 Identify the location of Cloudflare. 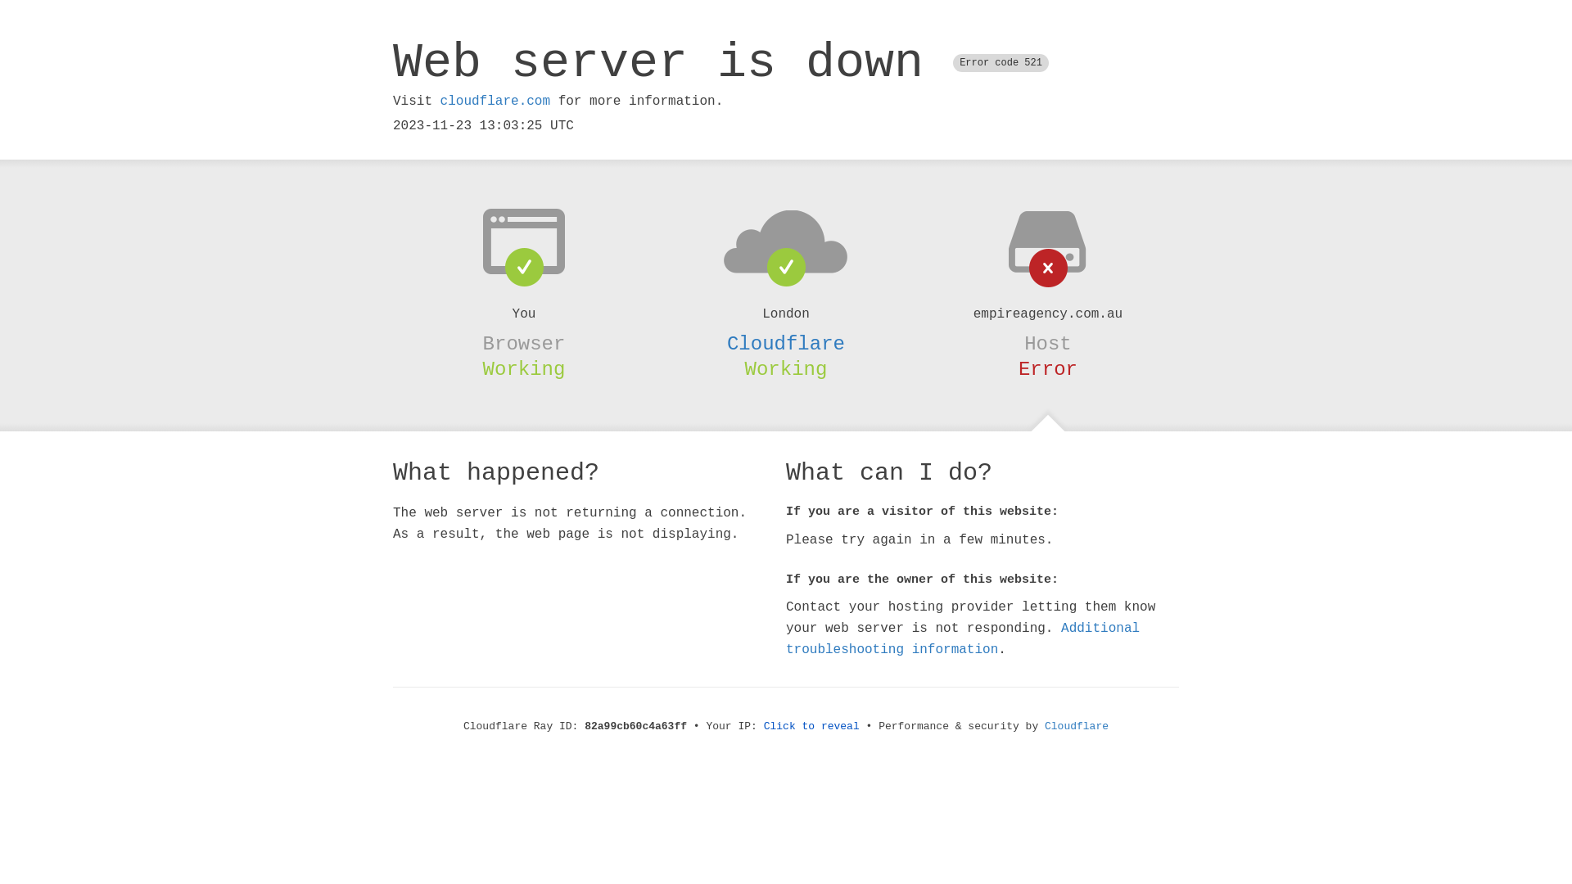
(1077, 727).